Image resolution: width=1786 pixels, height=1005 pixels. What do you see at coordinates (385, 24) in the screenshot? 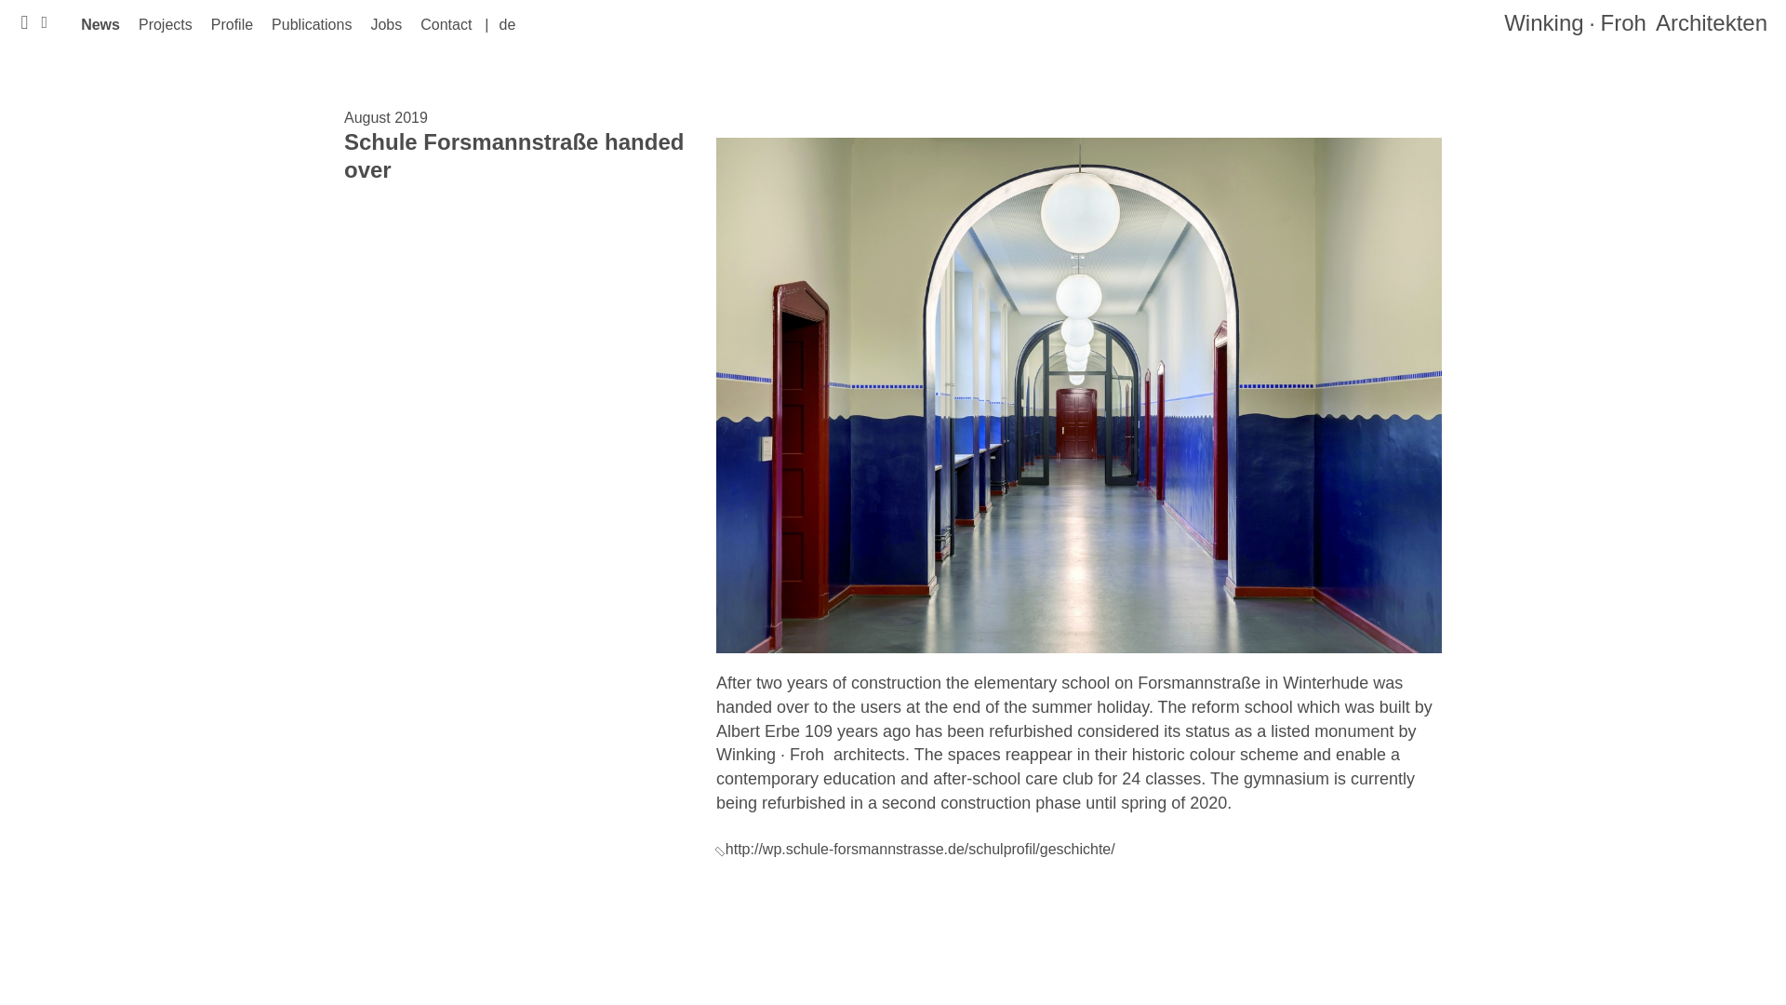
I see `Jobs` at bounding box center [385, 24].